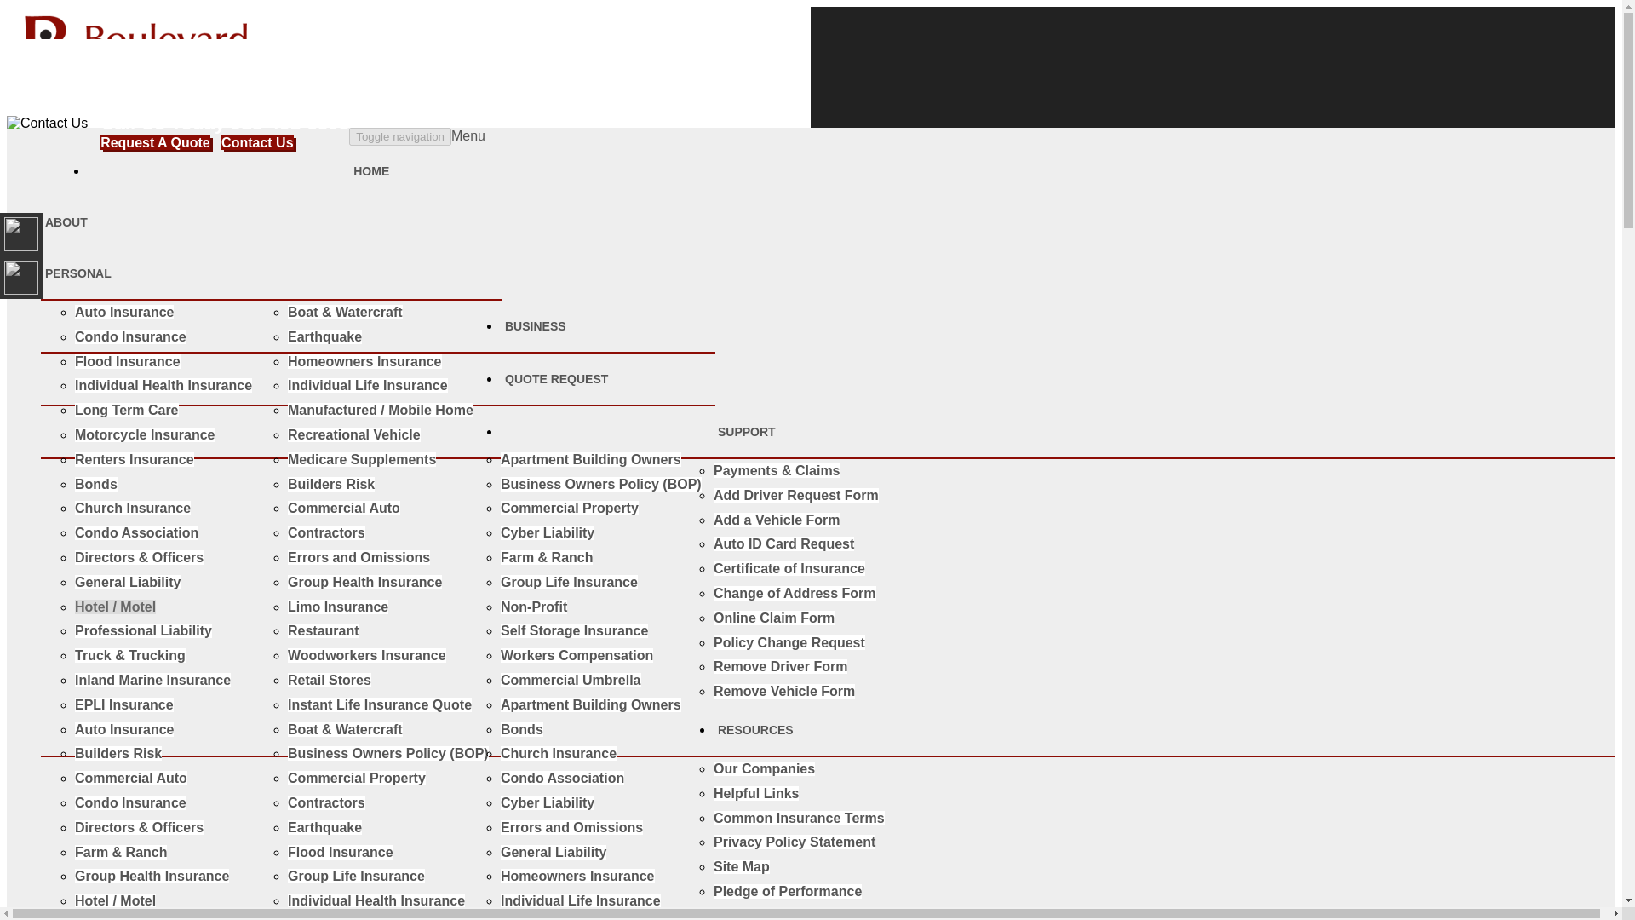  Describe the element at coordinates (368, 385) in the screenshot. I see `Individual Life Insurance` at that location.